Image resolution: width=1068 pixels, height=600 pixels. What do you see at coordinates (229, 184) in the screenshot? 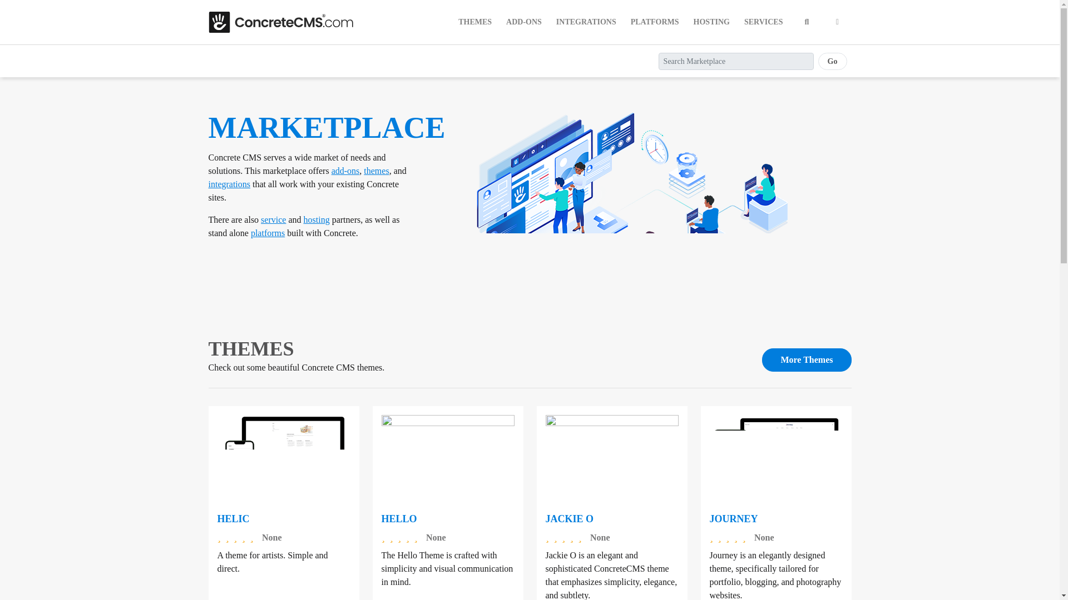
I see `integrations` at bounding box center [229, 184].